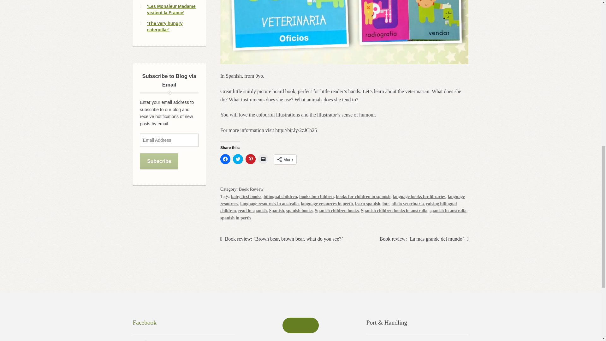  I want to click on Click to email a link to a friend, so click(263, 159).